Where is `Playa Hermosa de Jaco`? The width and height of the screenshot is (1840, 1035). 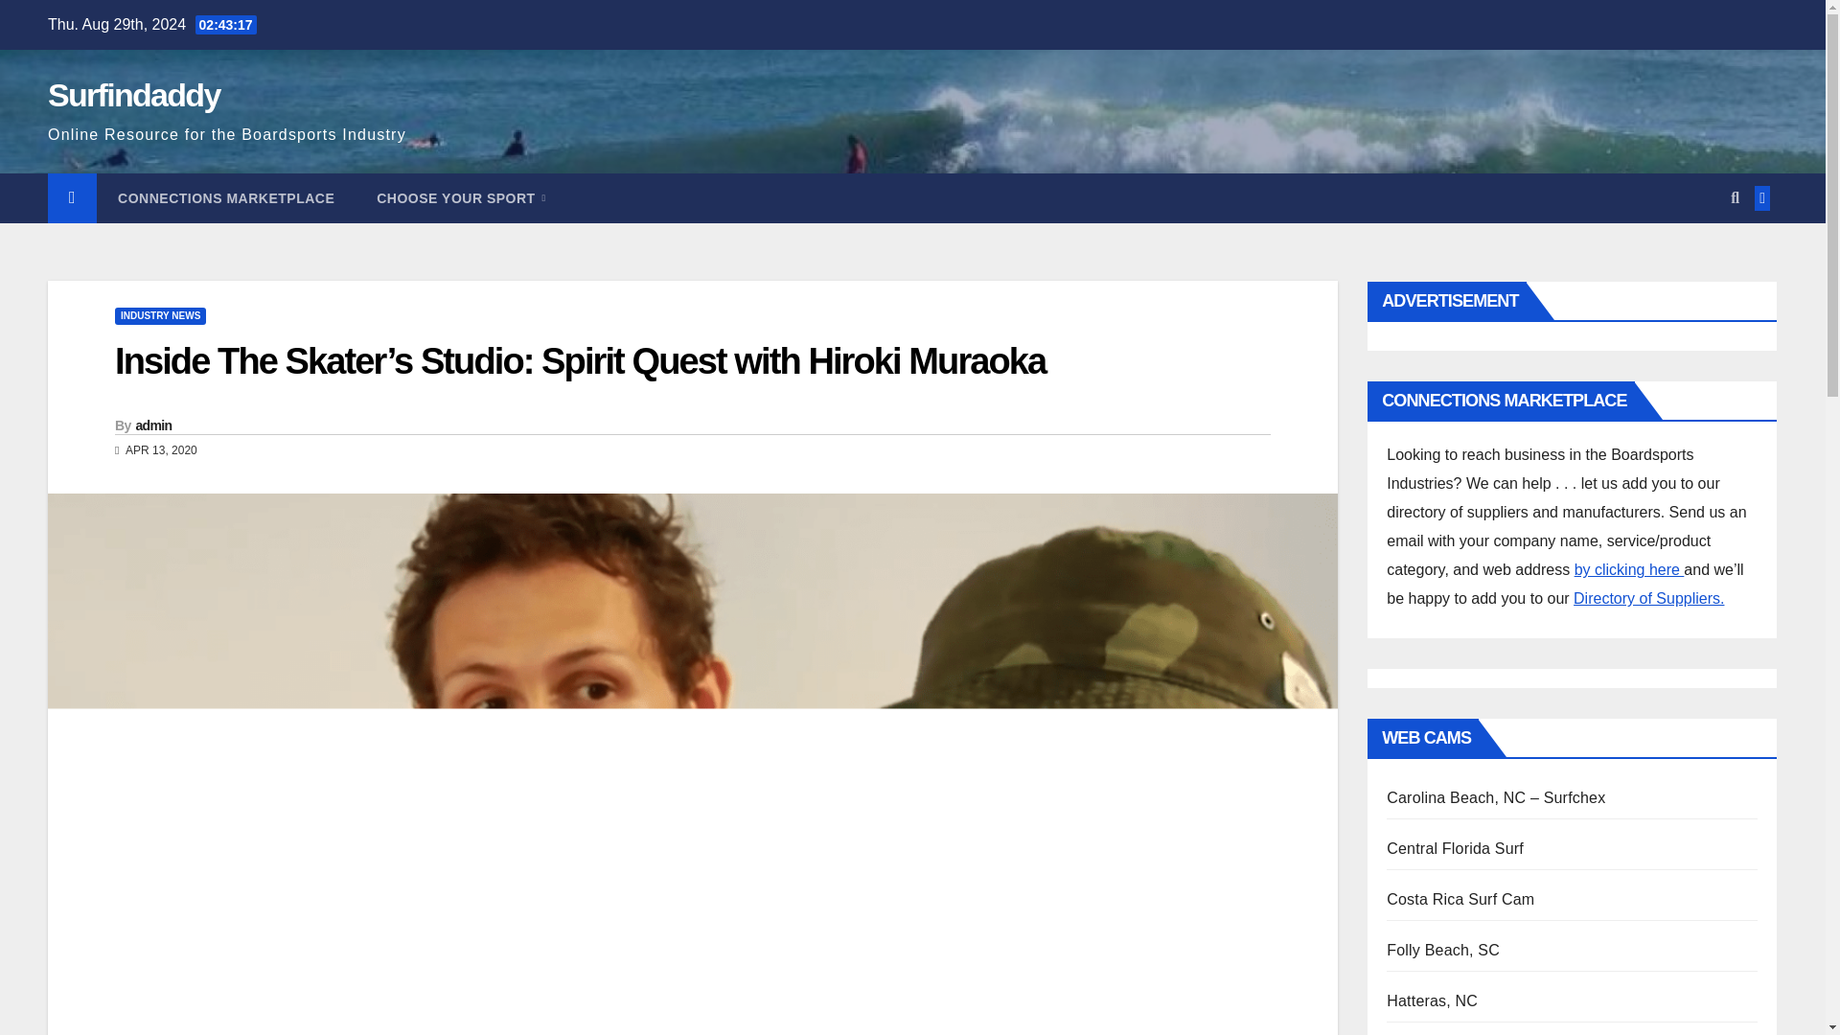
Playa Hermosa de Jaco is located at coordinates (1460, 899).